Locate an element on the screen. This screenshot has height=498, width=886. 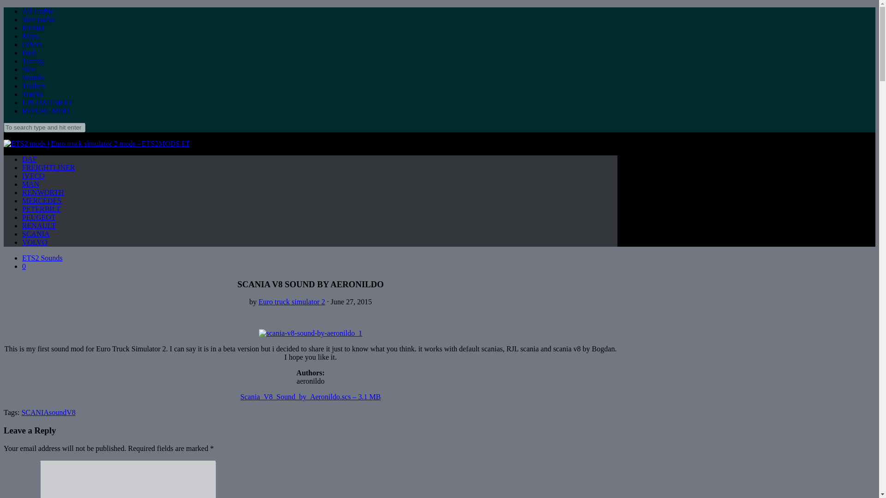
Skin is located at coordinates (29, 69).